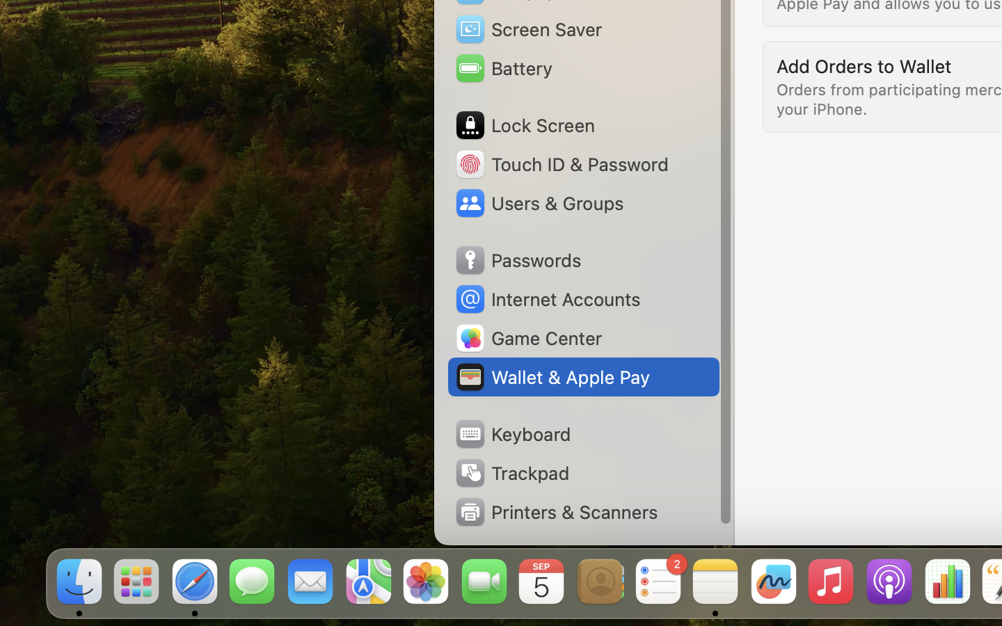  What do you see at coordinates (547, 299) in the screenshot?
I see `Internet Accounts` at bounding box center [547, 299].